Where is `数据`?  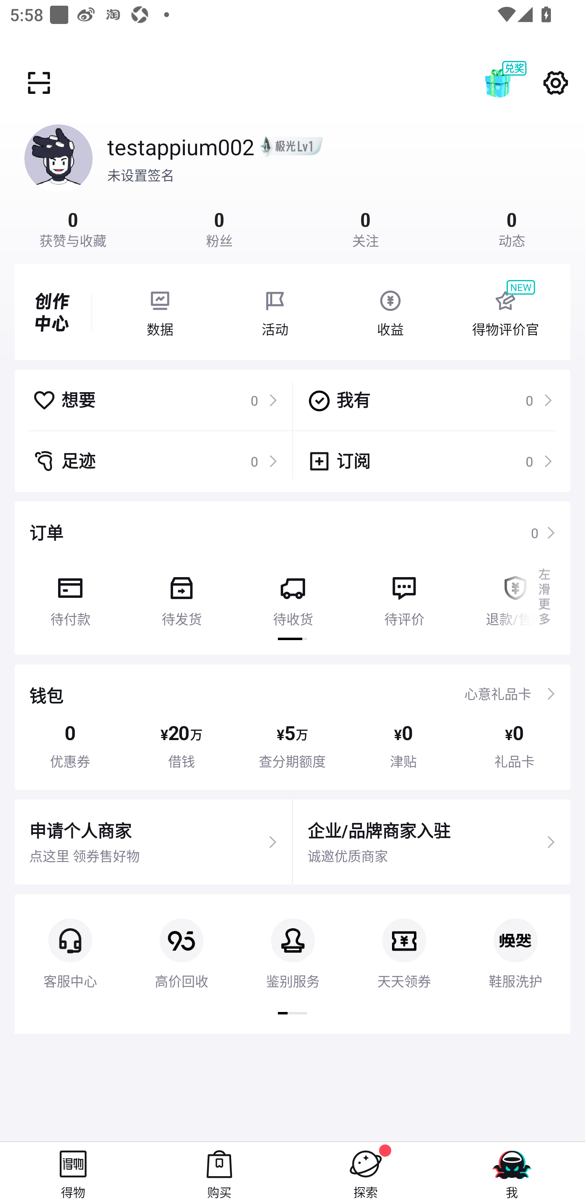 数据 is located at coordinates (160, 312).